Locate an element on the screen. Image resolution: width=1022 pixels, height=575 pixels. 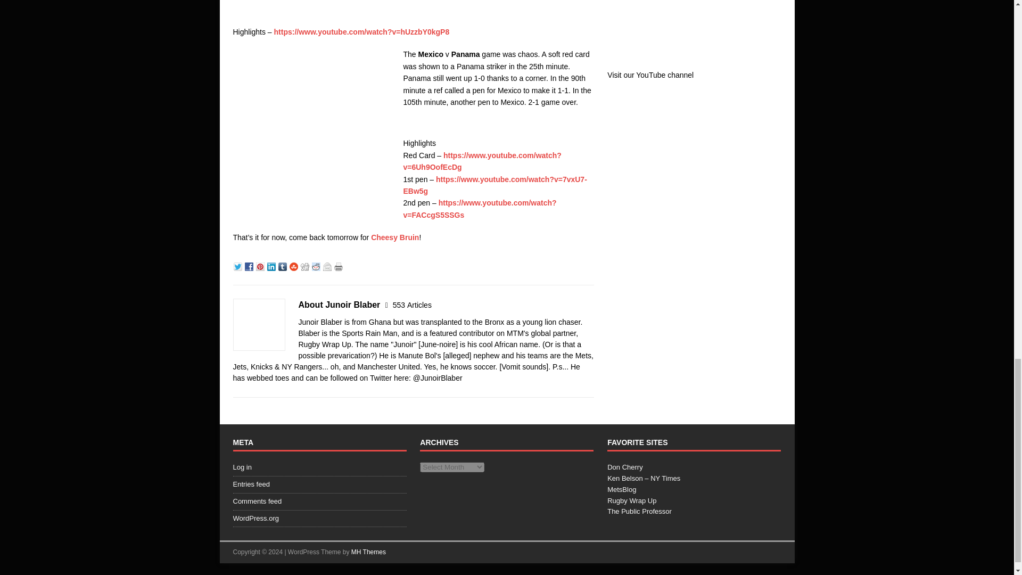
More articles written by Junoir Blaber' is located at coordinates (412, 305).